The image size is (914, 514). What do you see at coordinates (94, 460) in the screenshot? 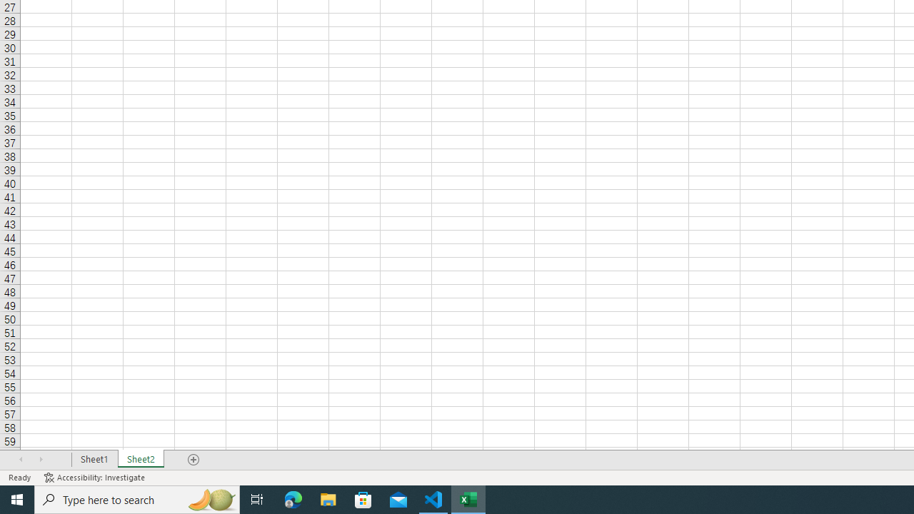
I see `Sheet1` at bounding box center [94, 460].